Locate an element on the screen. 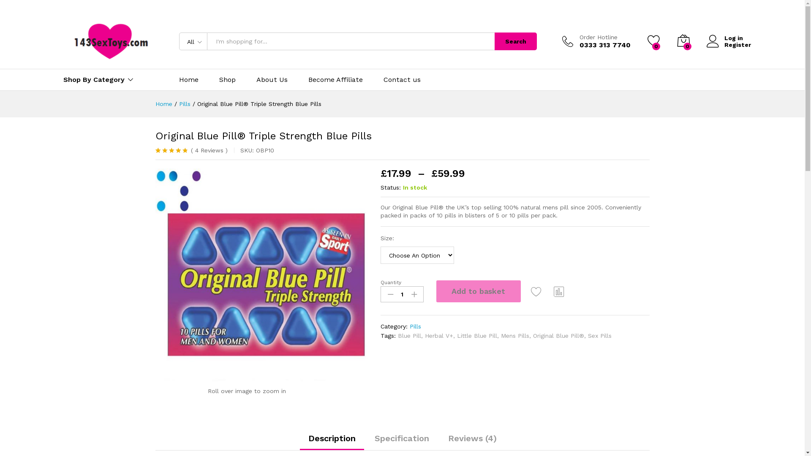 This screenshot has width=811, height=456. Shop is located at coordinates (227, 80).